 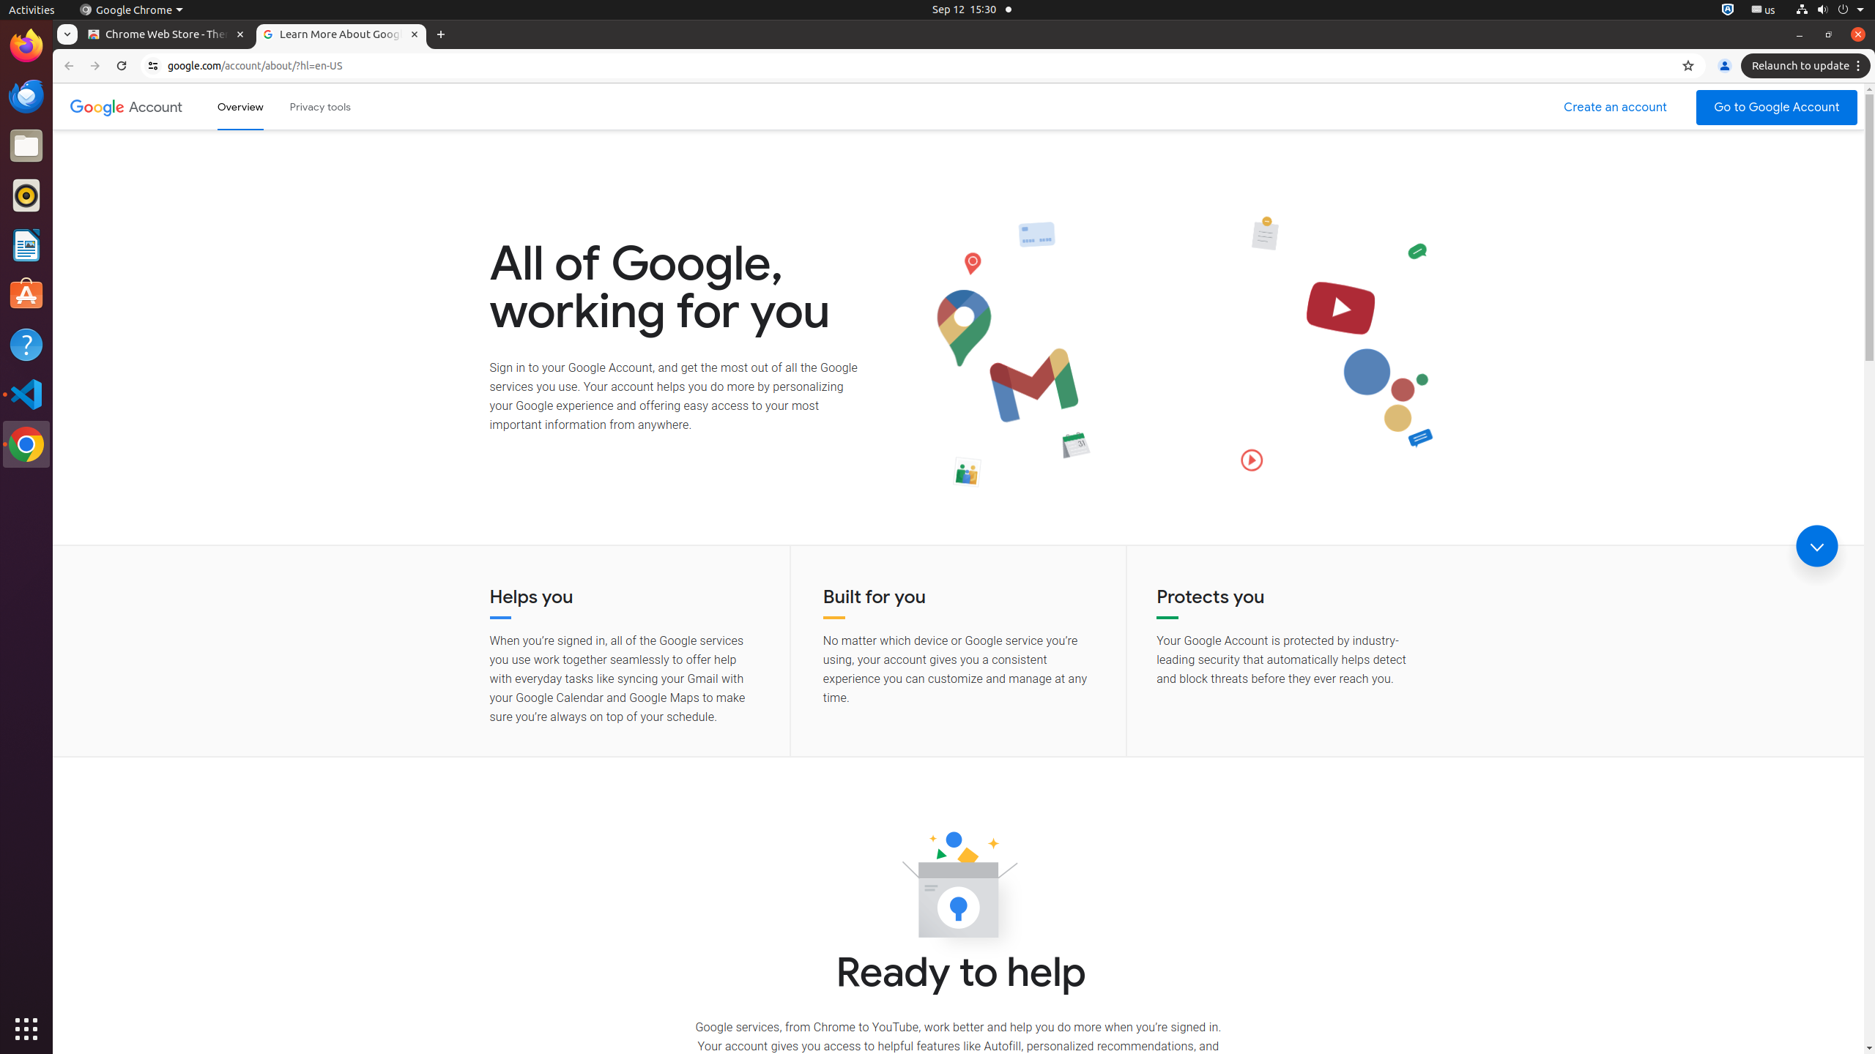 What do you see at coordinates (1728, 10) in the screenshot?
I see `:1.72/StatusNotifierItem` at bounding box center [1728, 10].